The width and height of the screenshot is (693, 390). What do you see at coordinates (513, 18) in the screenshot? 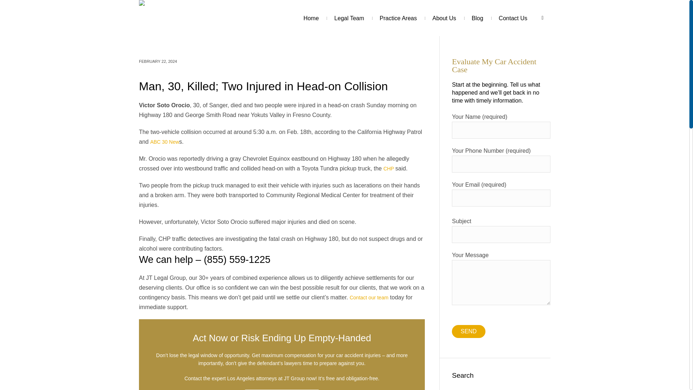
I see `Contact Us` at bounding box center [513, 18].